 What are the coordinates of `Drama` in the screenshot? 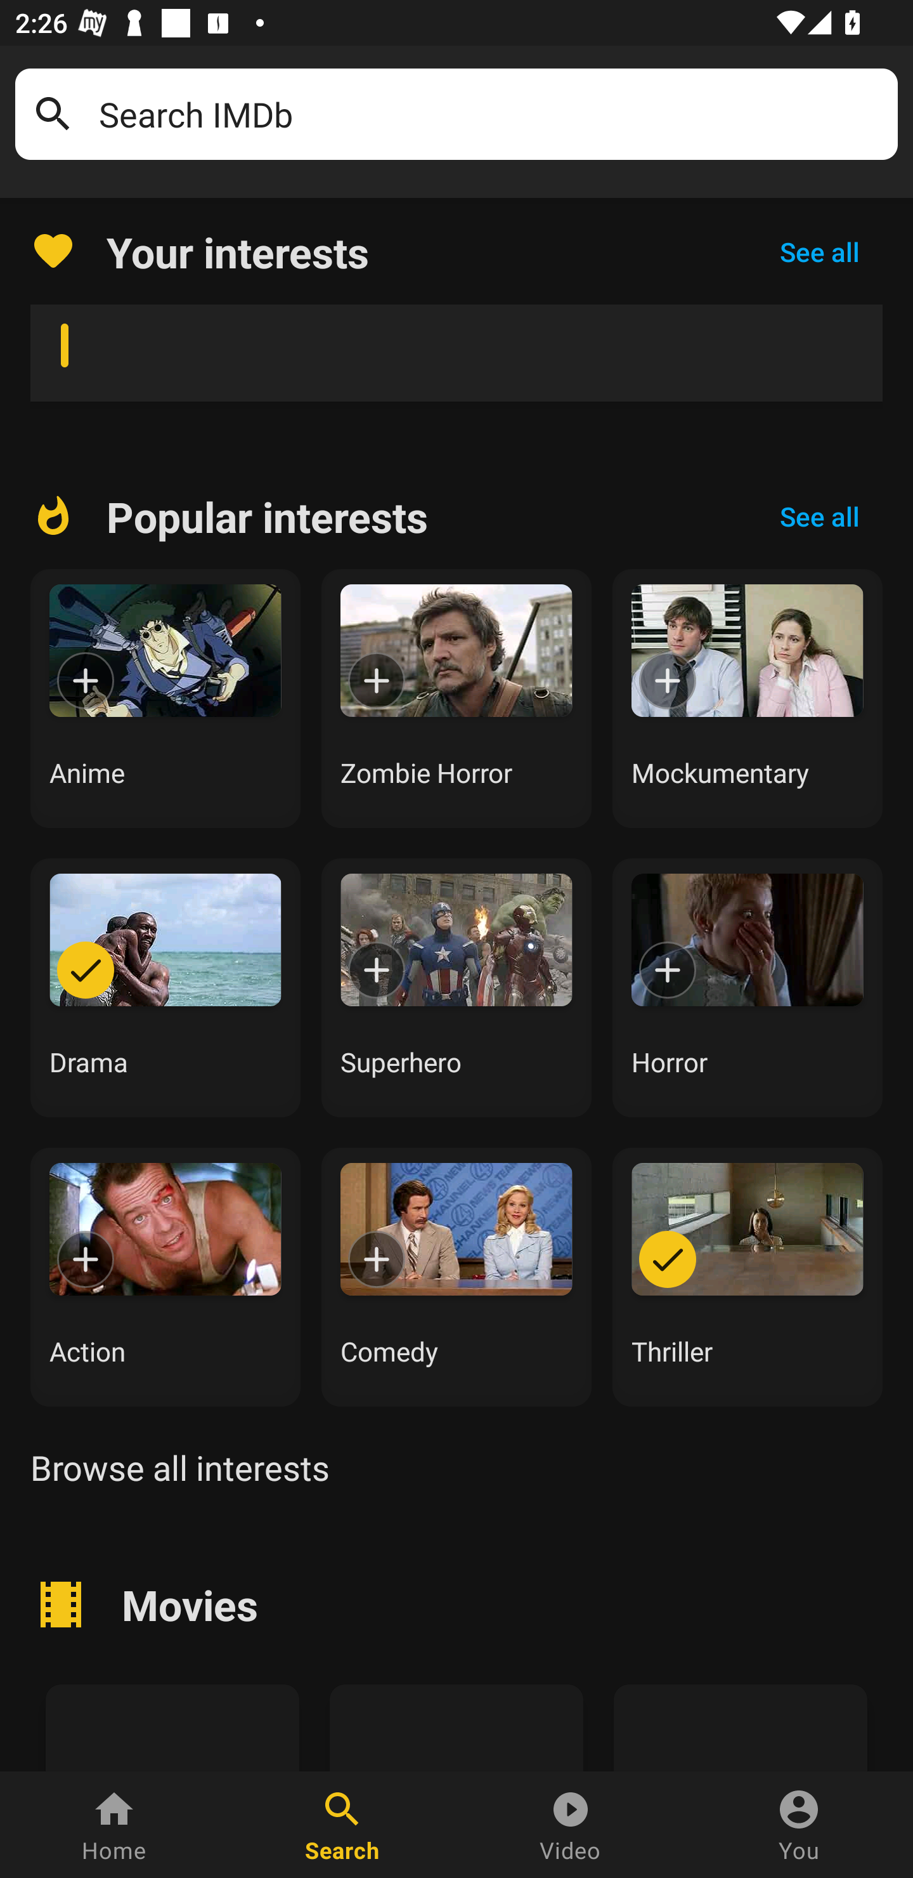 It's located at (165, 987).